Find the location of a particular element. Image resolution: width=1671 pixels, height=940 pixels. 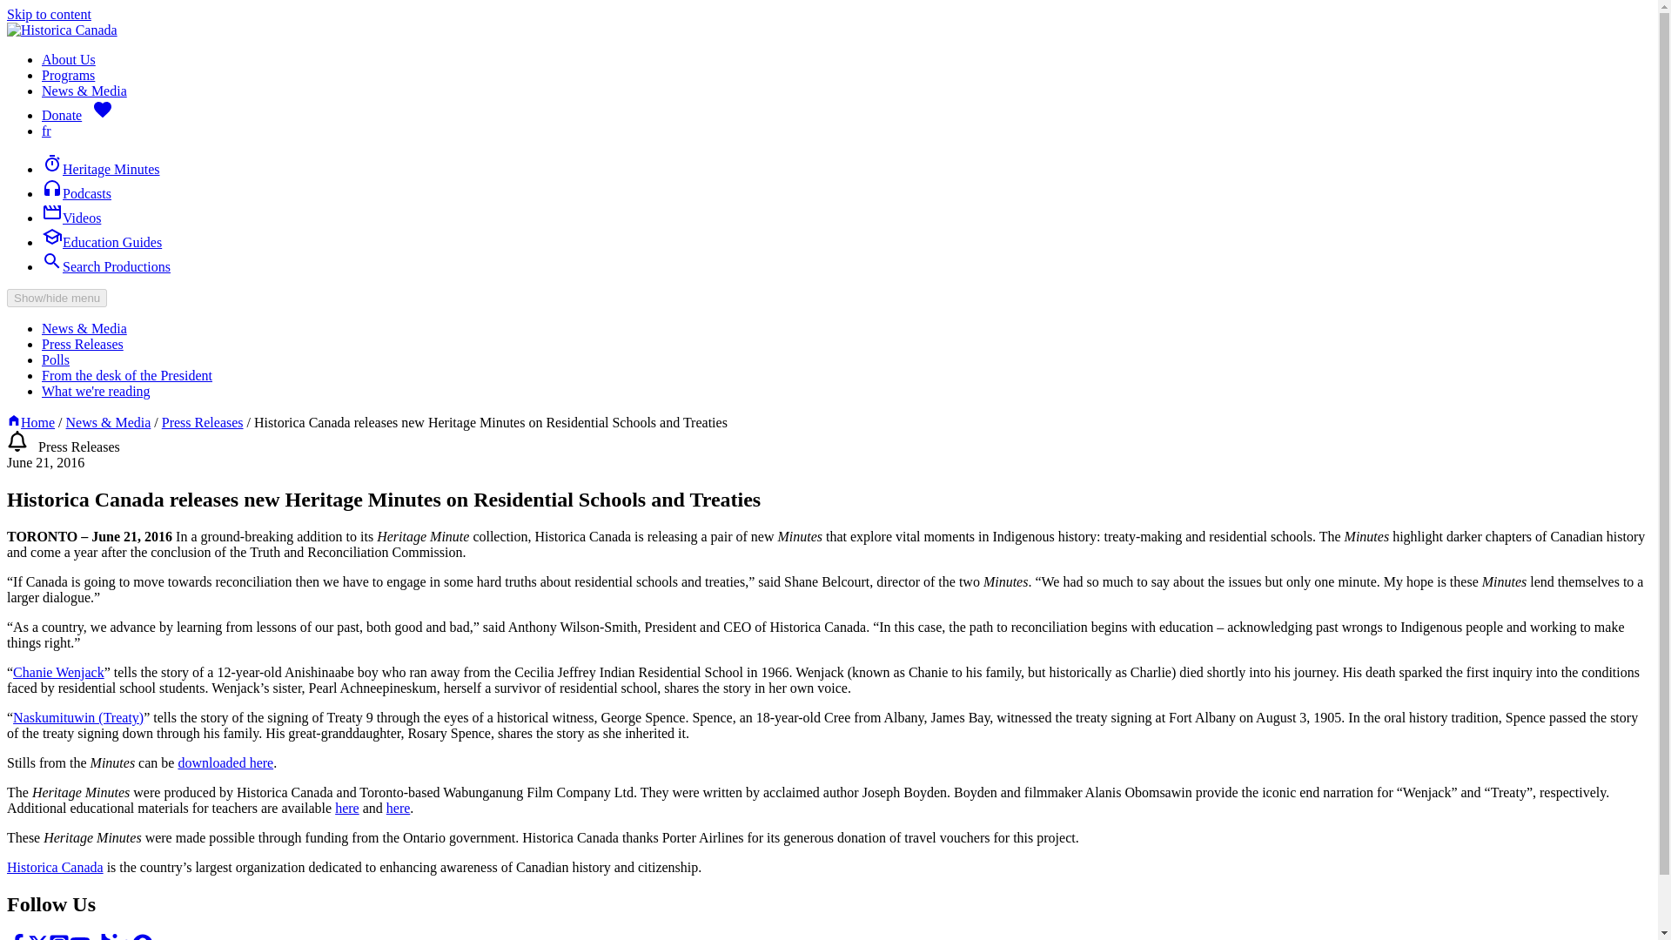

X is located at coordinates (38, 937).